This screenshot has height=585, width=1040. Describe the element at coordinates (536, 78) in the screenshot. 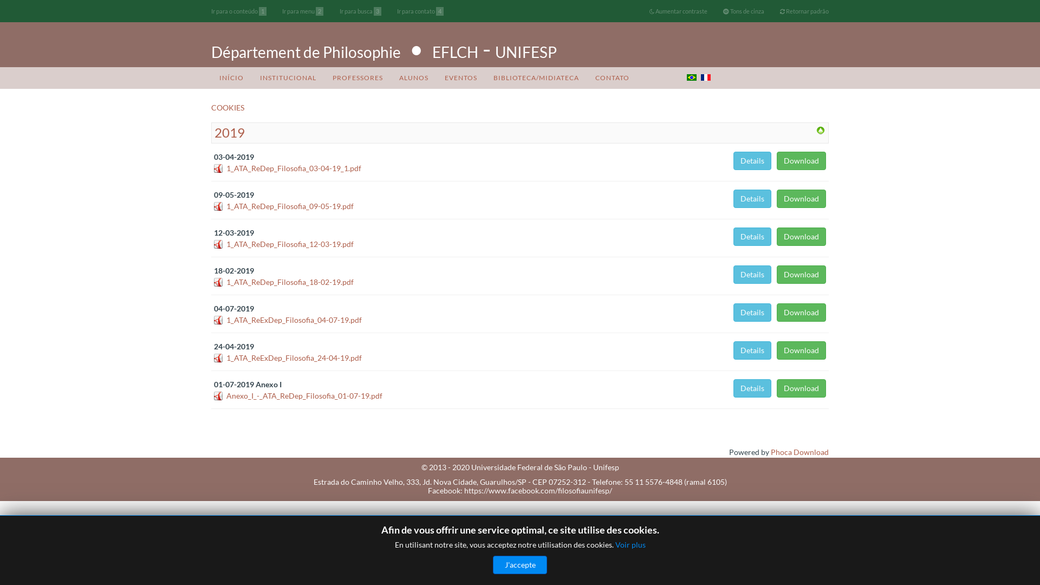

I see `BIBLIOTECA/MIDIATECA` at that location.